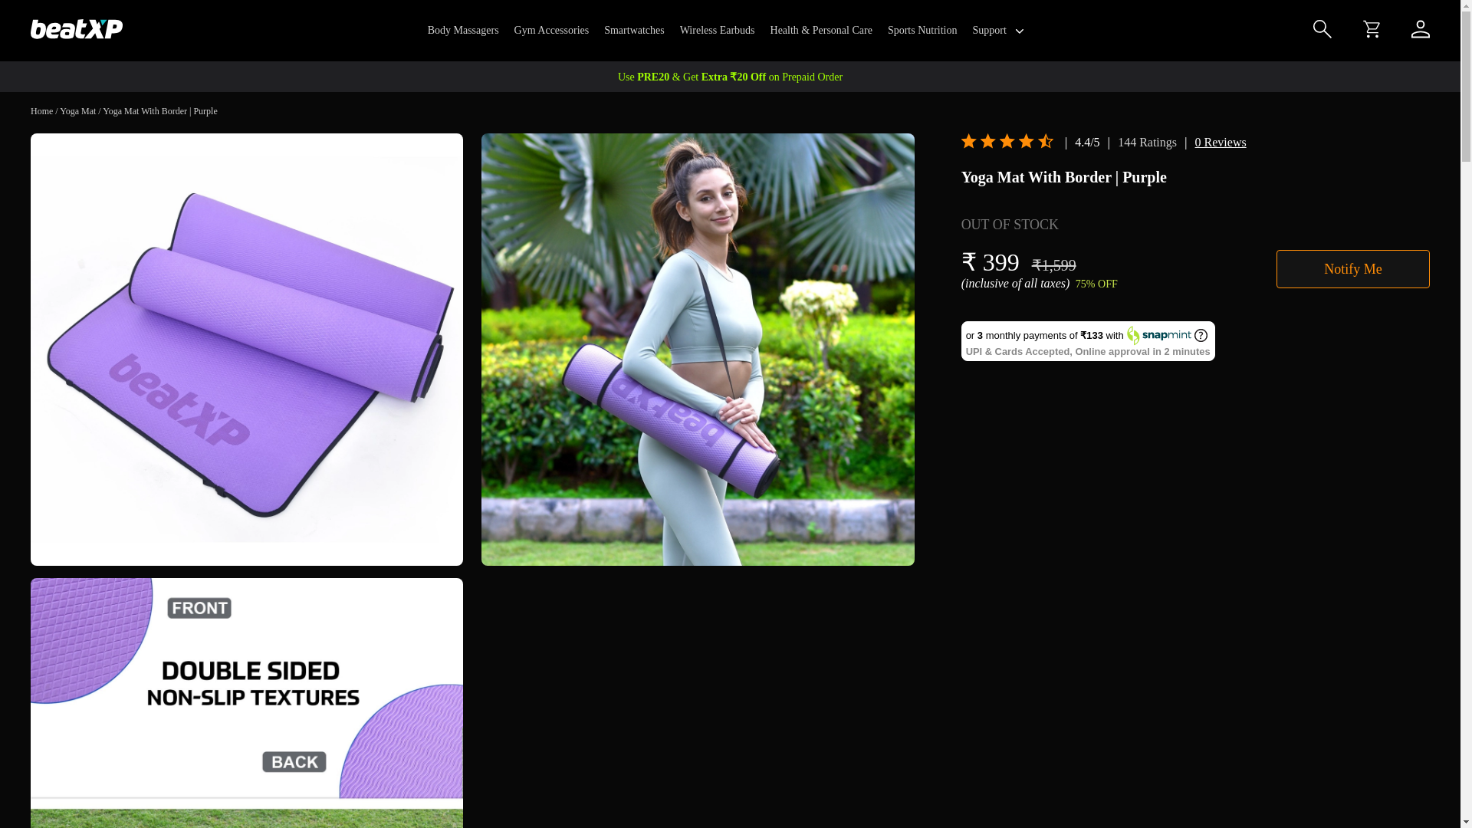  Describe the element at coordinates (77, 111) in the screenshot. I see `Yoga Mat` at that location.